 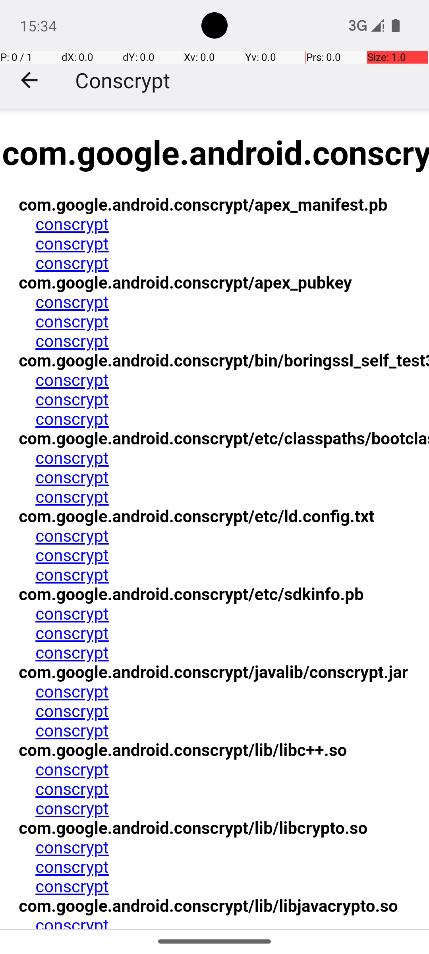 I want to click on Conscrypt, so click(x=123, y=80).